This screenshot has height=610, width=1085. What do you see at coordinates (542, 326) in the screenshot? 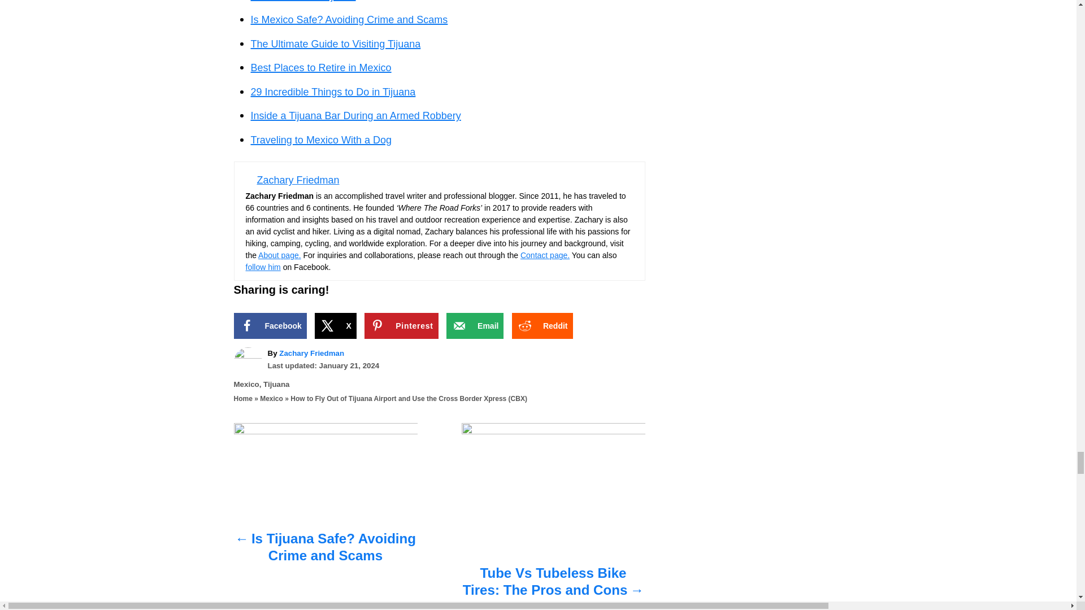
I see `Share on Reddit` at bounding box center [542, 326].